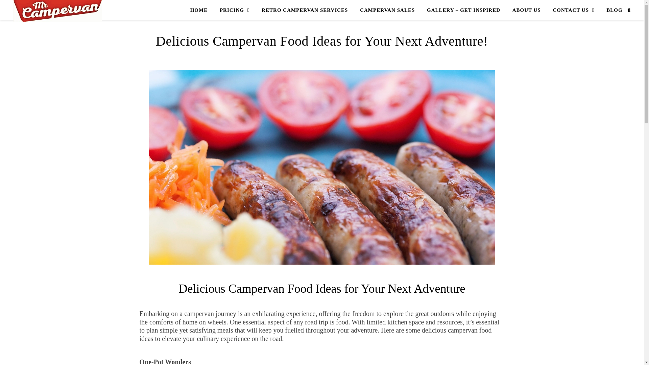 Image resolution: width=649 pixels, height=365 pixels. What do you see at coordinates (235, 10) in the screenshot?
I see `PRICING` at bounding box center [235, 10].